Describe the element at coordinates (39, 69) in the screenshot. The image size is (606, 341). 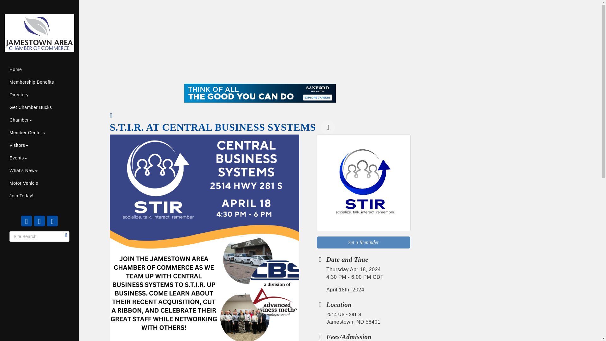
I see `Home` at that location.